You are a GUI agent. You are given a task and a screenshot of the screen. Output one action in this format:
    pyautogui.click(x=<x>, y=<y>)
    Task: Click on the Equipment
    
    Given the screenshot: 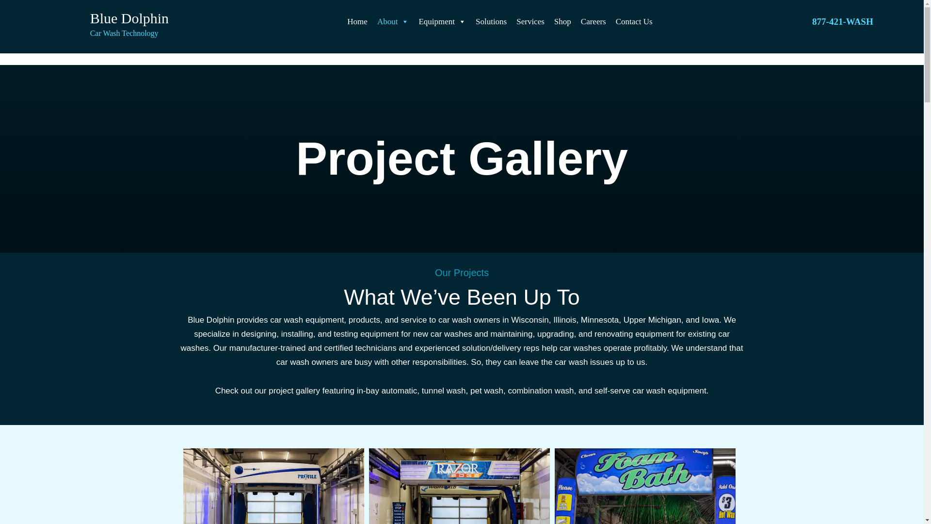 What is the action you would take?
    pyautogui.click(x=442, y=21)
    